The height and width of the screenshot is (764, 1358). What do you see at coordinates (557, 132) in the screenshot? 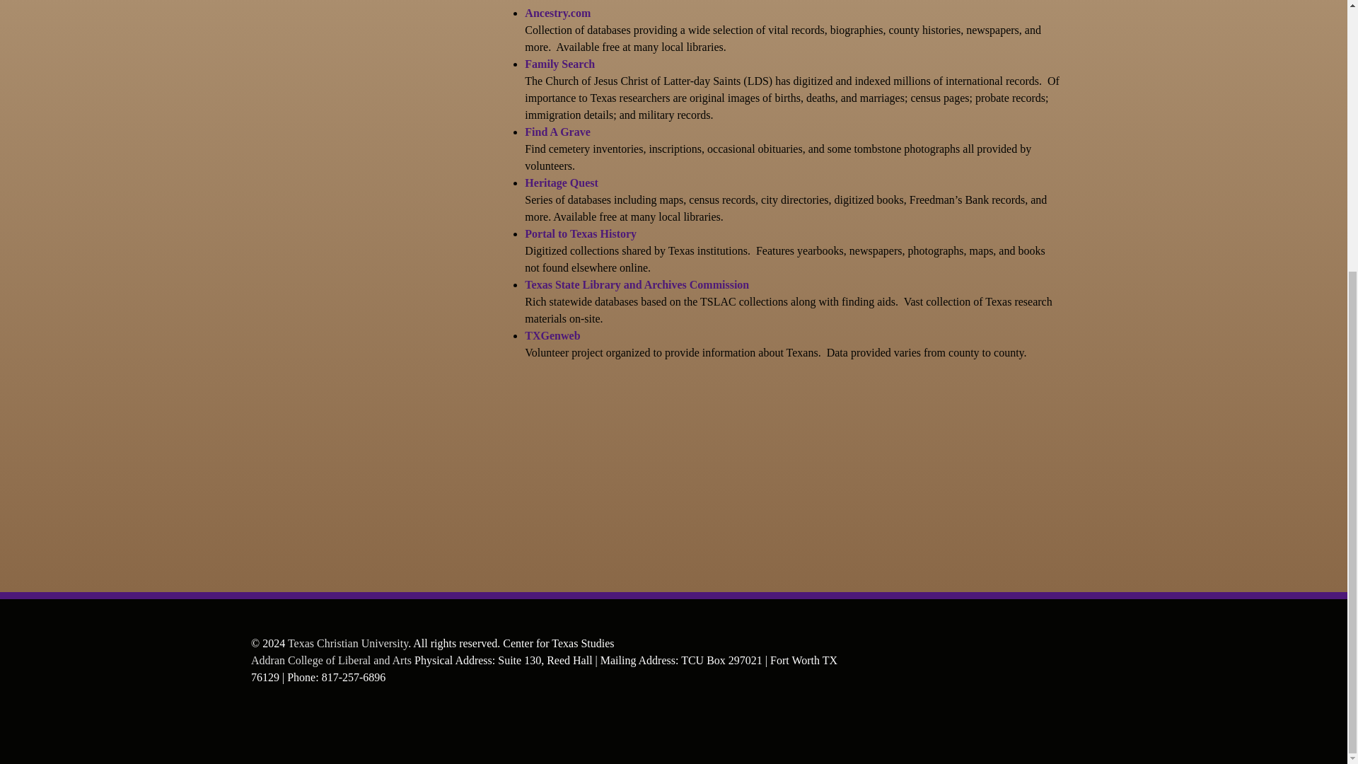
I see `Find A Grave` at bounding box center [557, 132].